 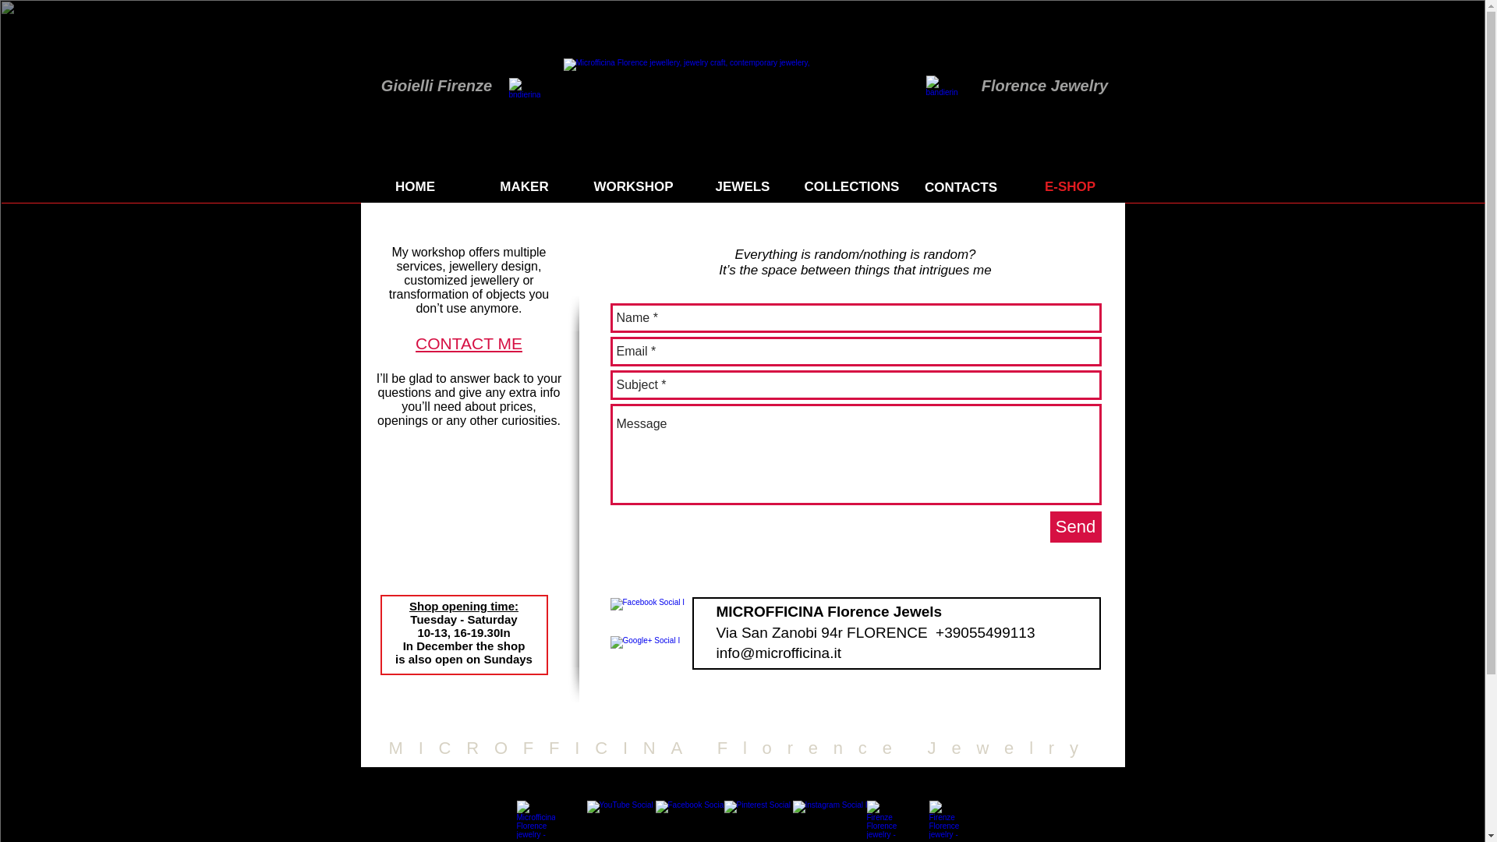 What do you see at coordinates (535, 820) in the screenshot?
I see `Buy now!` at bounding box center [535, 820].